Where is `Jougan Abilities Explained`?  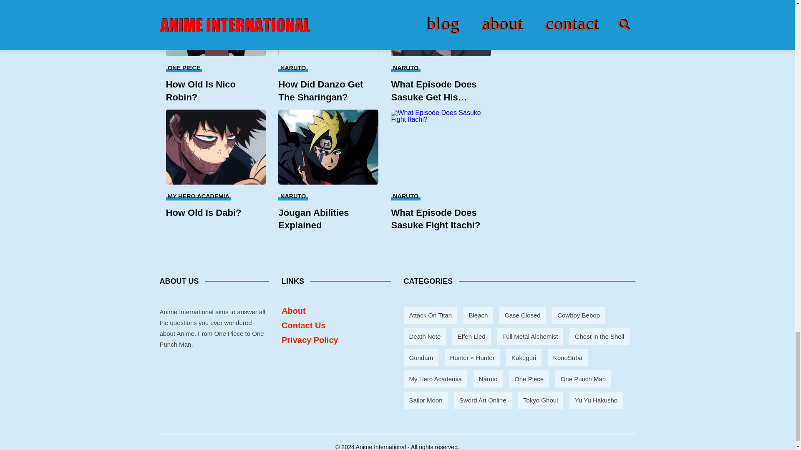
Jougan Abilities Explained is located at coordinates (328, 219).